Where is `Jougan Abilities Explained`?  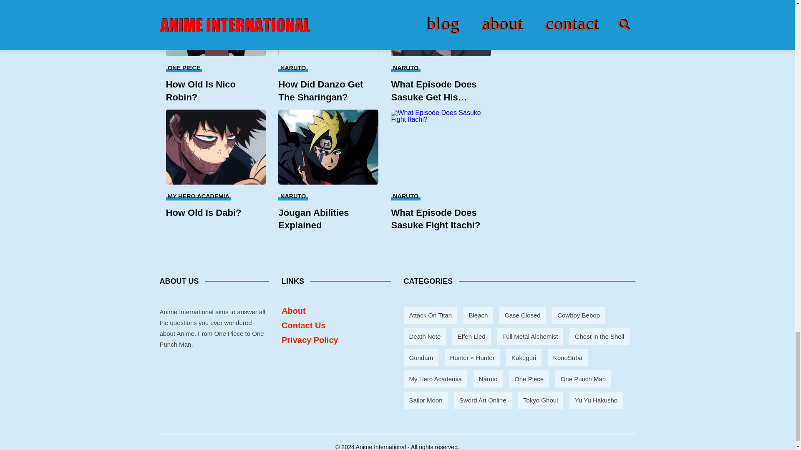
Jougan Abilities Explained is located at coordinates (328, 219).